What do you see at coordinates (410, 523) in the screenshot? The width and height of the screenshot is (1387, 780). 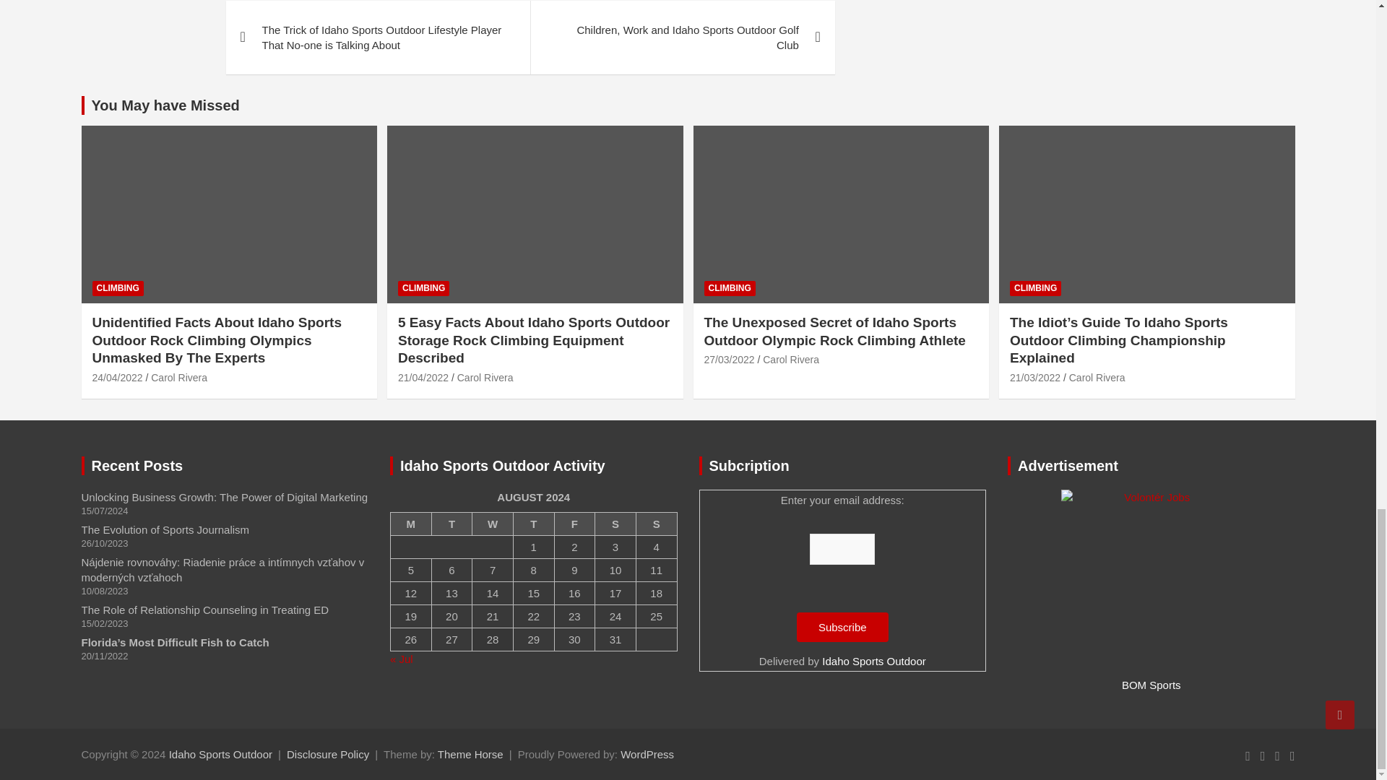 I see `Monday` at bounding box center [410, 523].